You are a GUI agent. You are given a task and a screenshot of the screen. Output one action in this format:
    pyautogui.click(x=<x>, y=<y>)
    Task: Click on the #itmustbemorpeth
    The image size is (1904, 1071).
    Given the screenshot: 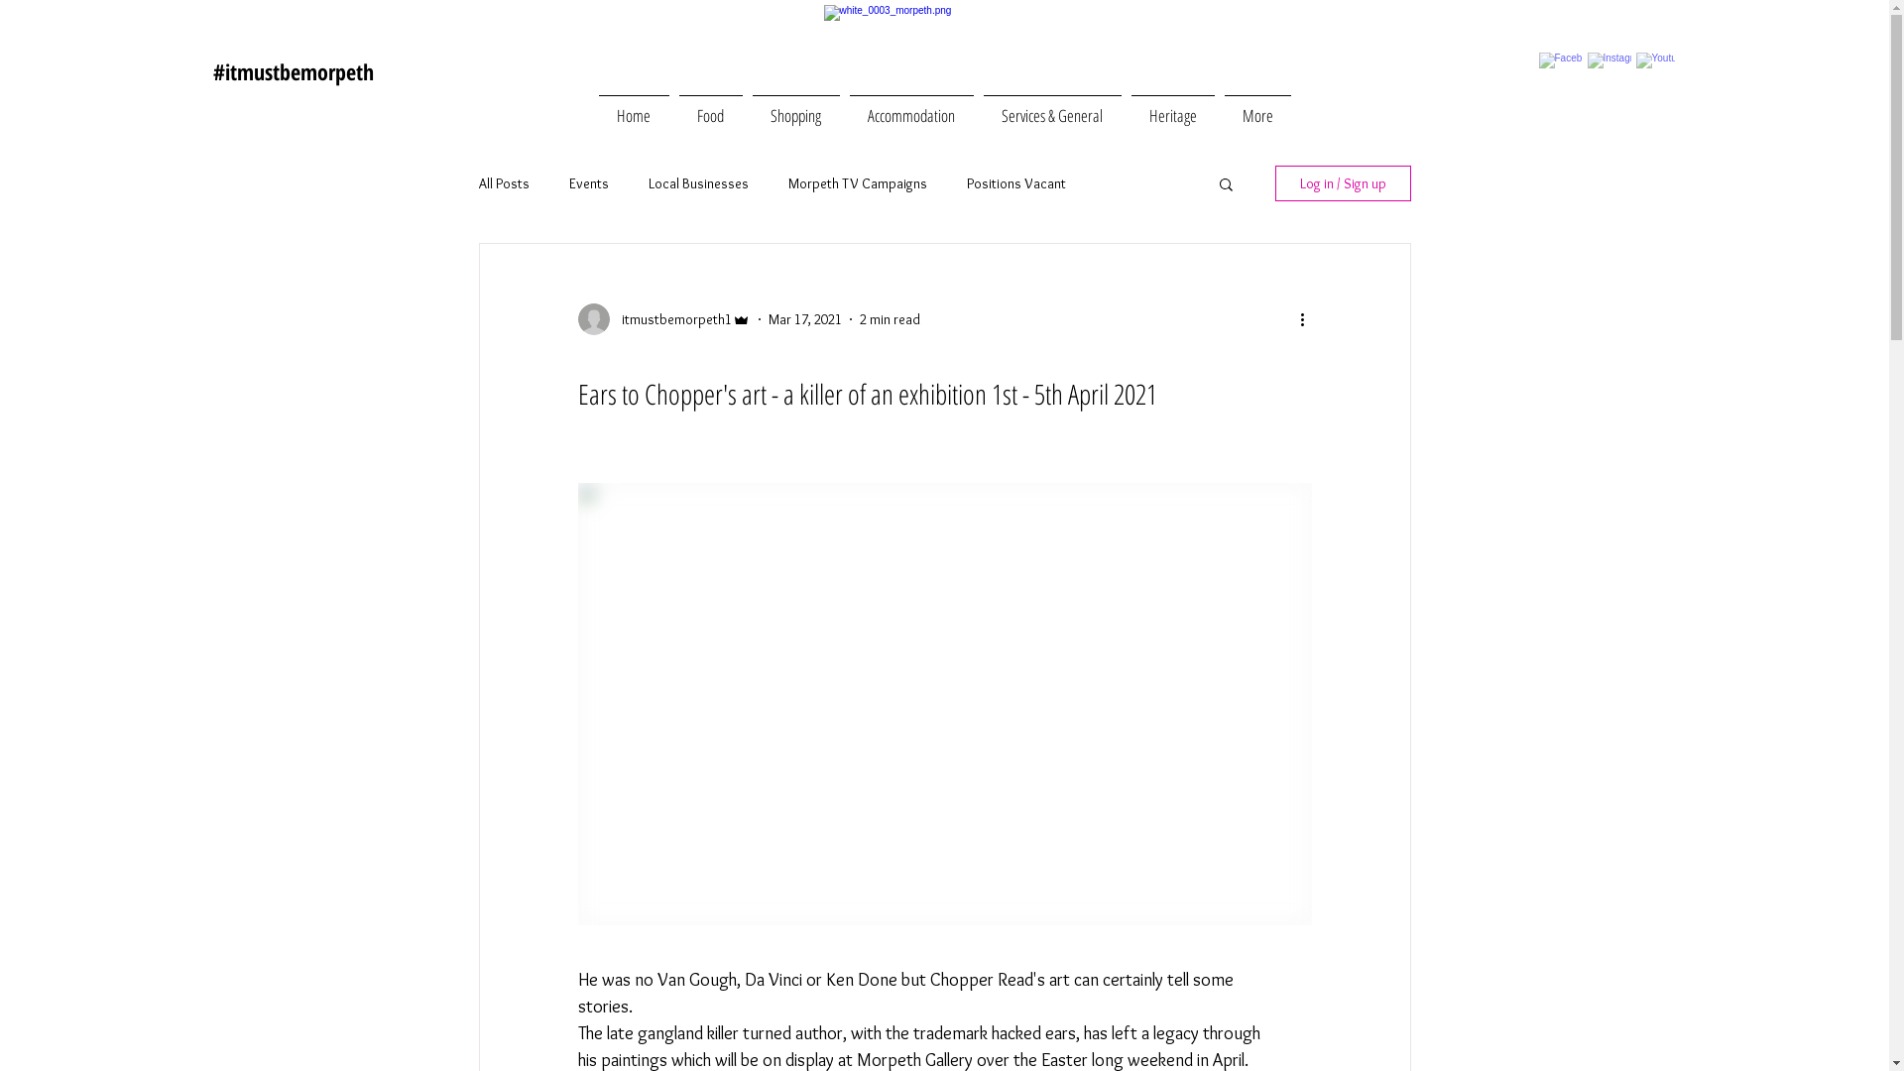 What is the action you would take?
    pyautogui.click(x=293, y=71)
    